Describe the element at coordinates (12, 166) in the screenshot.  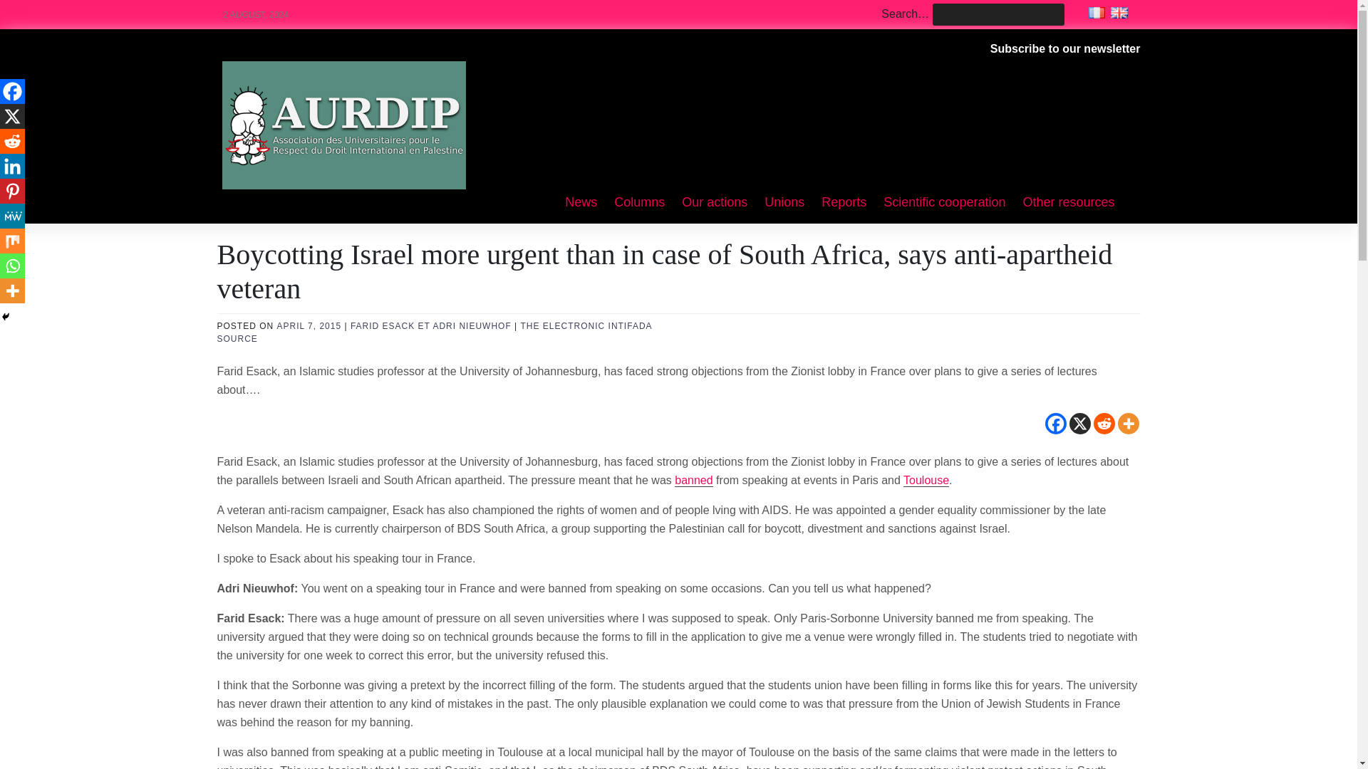
I see `Linkedin` at that location.